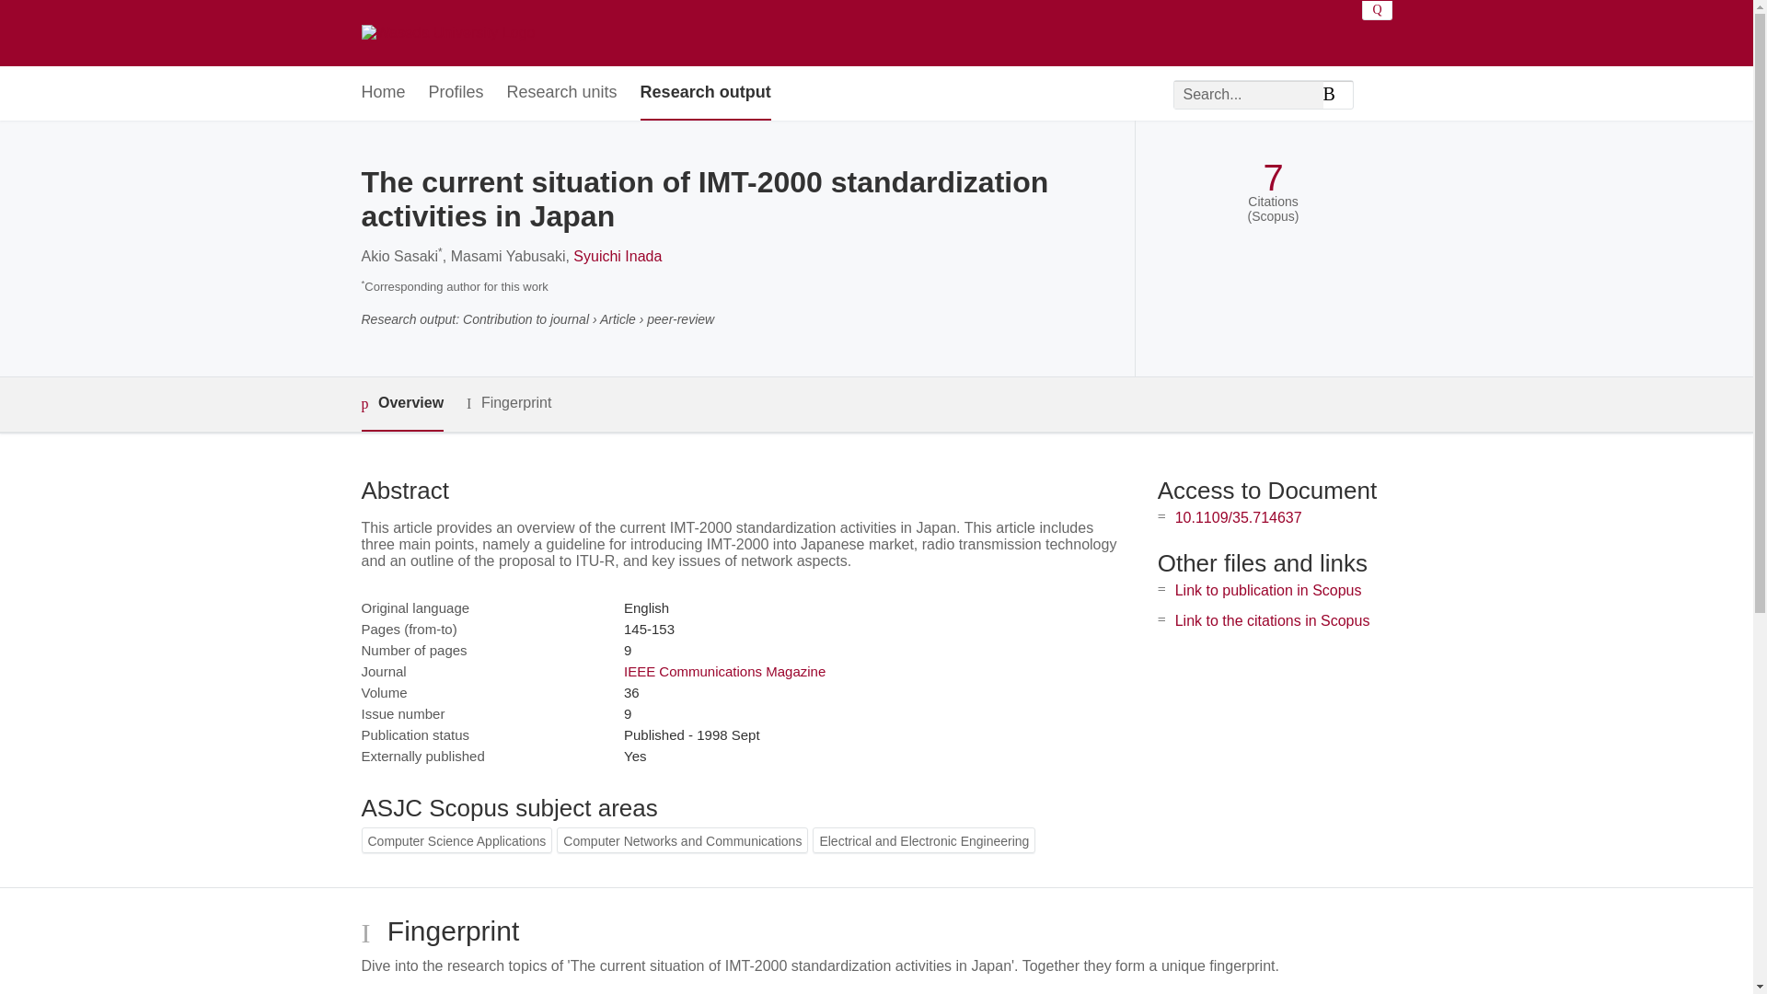 The height and width of the screenshot is (994, 1767). What do you see at coordinates (447, 33) in the screenshot?
I see `Waseda University Home` at bounding box center [447, 33].